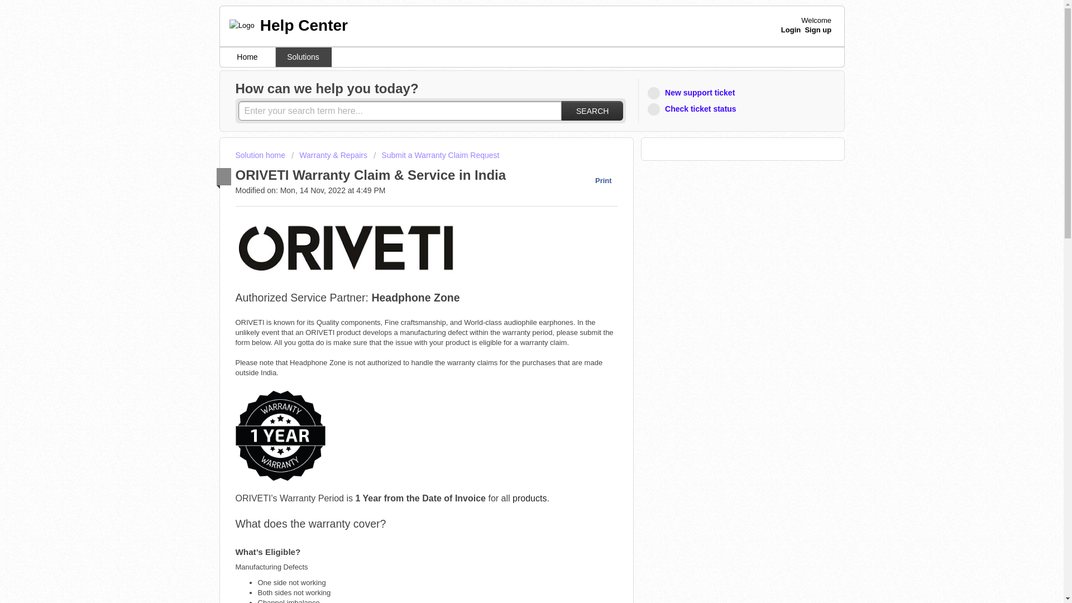 This screenshot has width=1072, height=603. I want to click on Print, so click(597, 180).